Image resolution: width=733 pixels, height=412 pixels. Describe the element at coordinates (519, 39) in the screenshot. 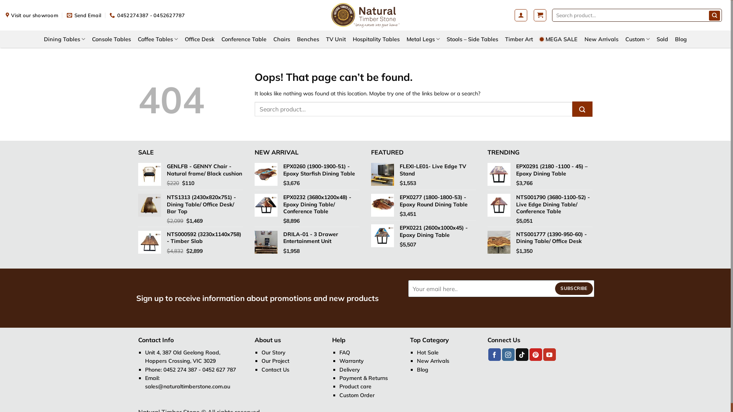

I see `Timber Art` at that location.